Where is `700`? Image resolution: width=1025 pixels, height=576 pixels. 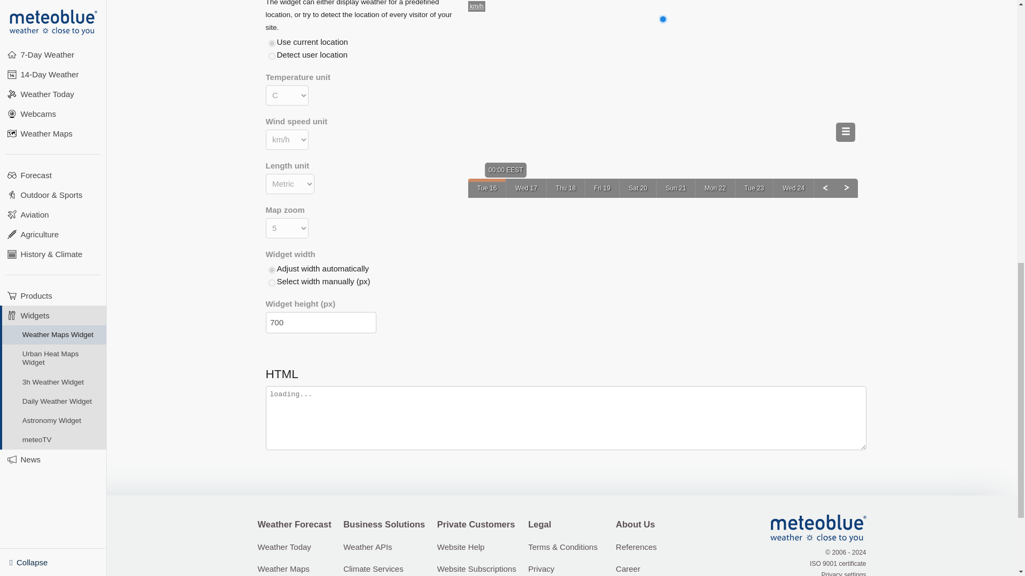 700 is located at coordinates (320, 323).